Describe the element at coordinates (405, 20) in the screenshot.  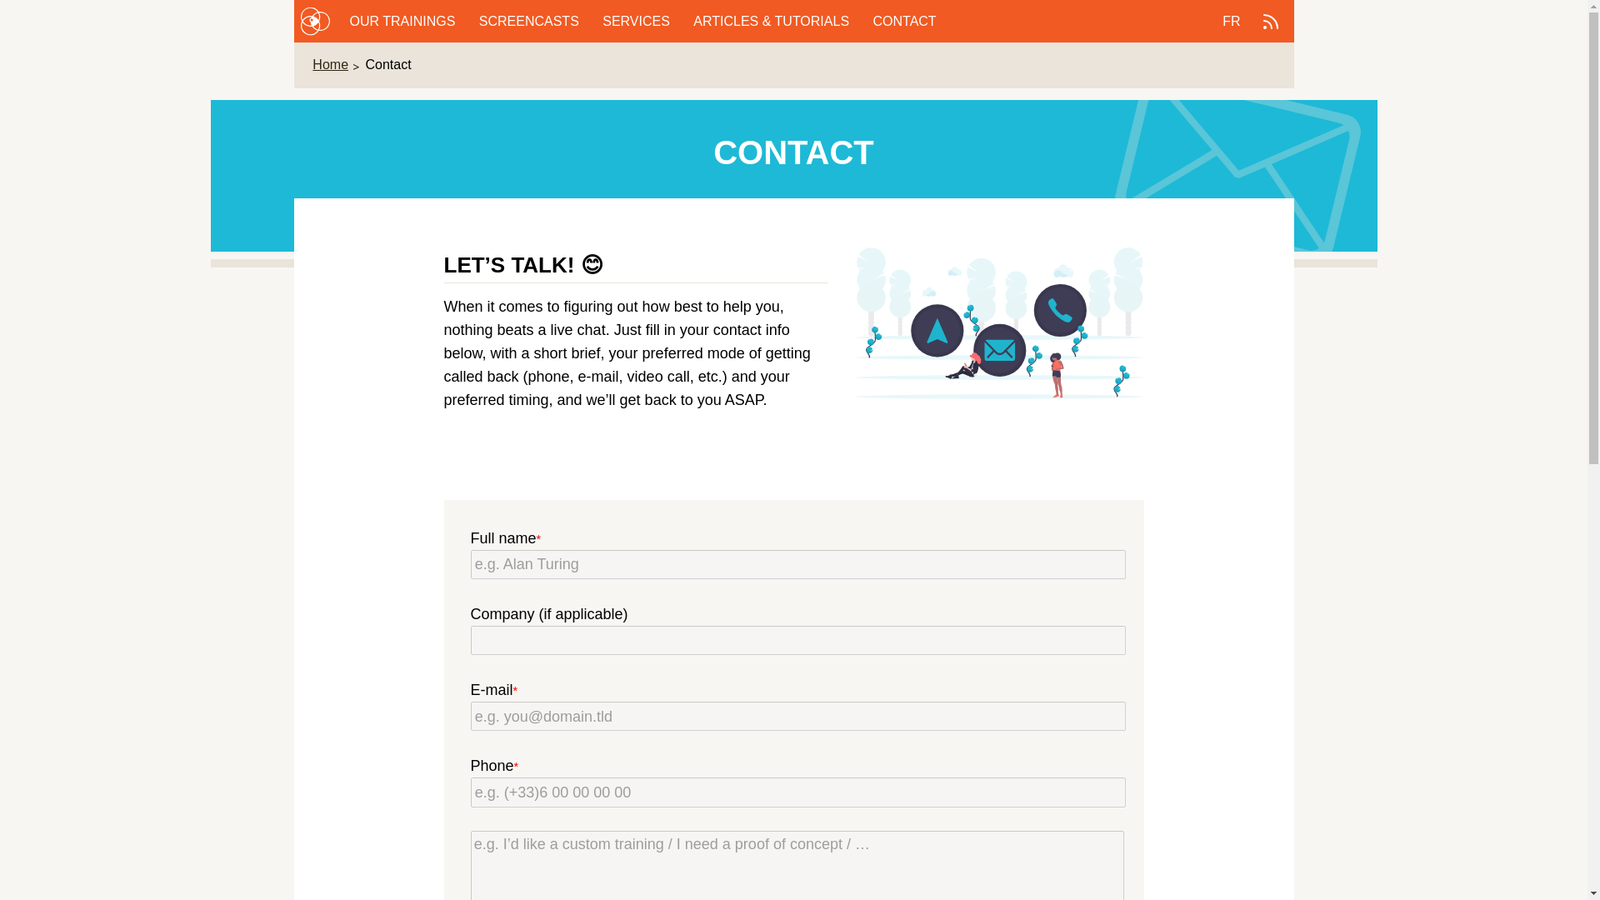
I see `OUR TRAININGS` at that location.